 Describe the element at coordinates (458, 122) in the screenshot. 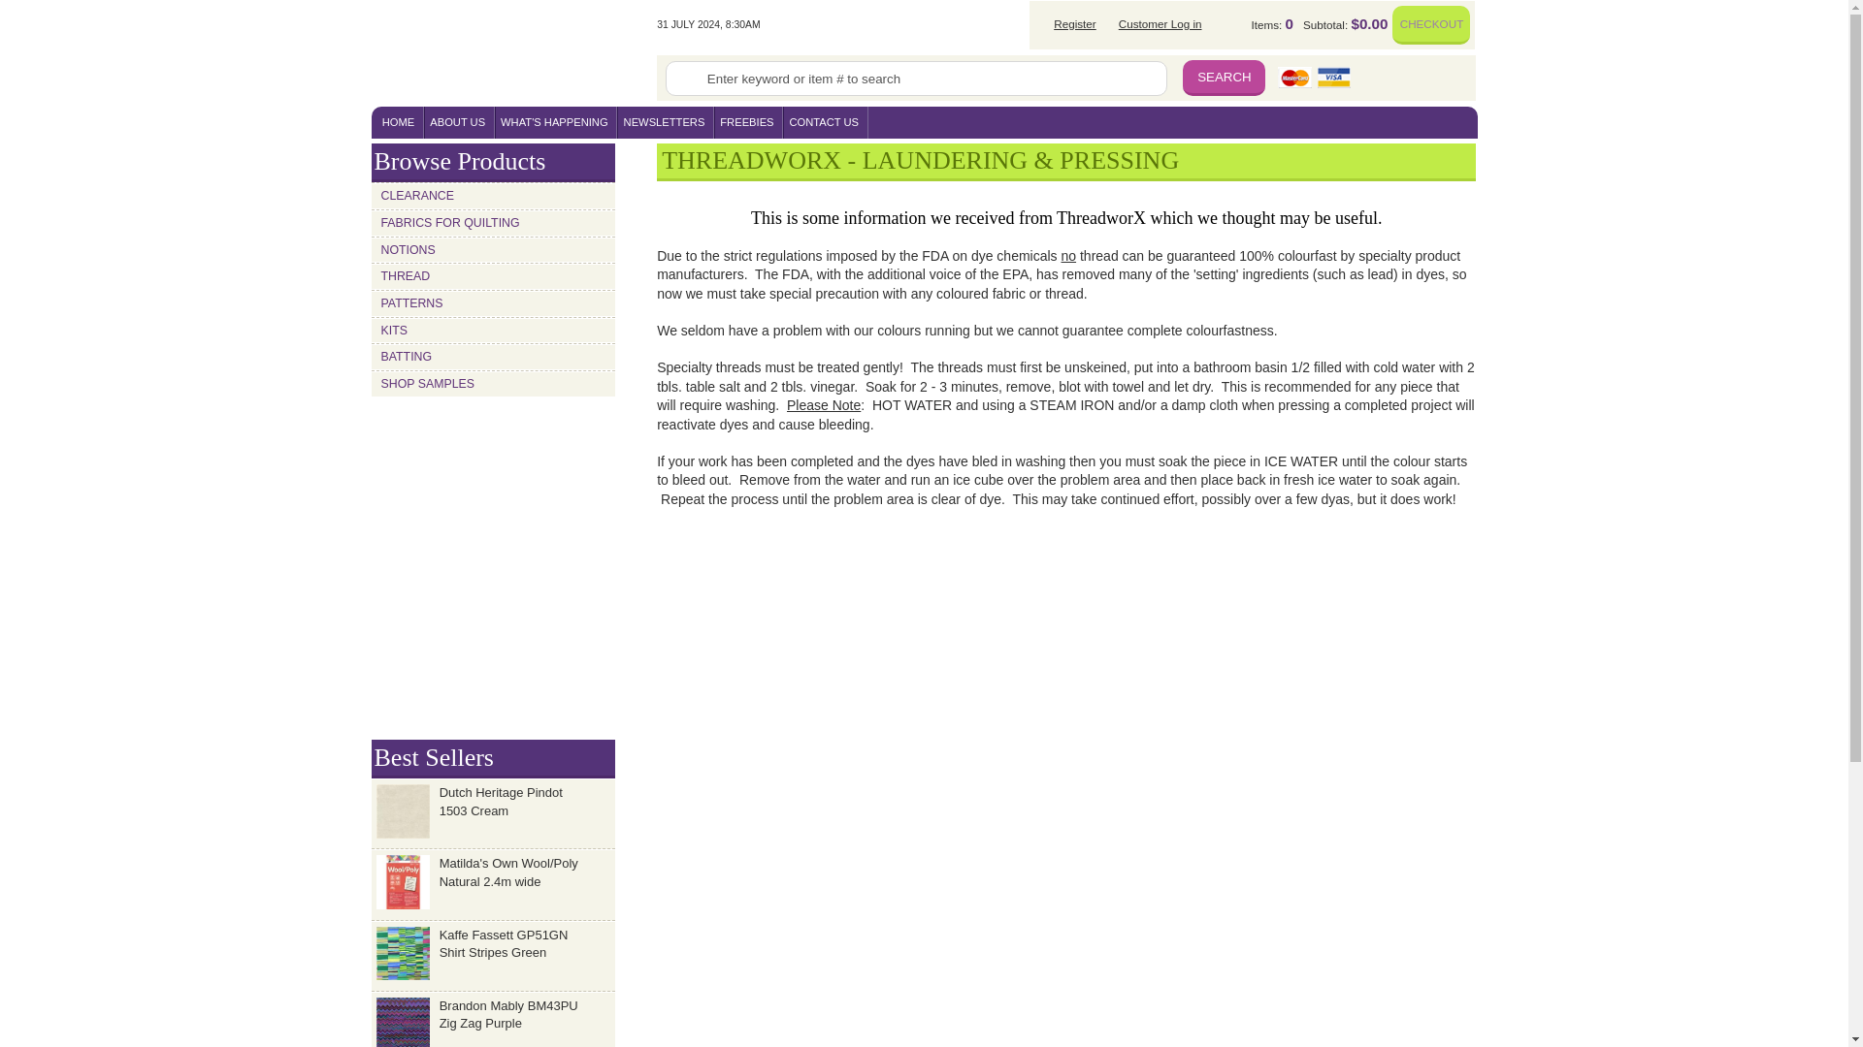

I see `ABOUT US` at that location.